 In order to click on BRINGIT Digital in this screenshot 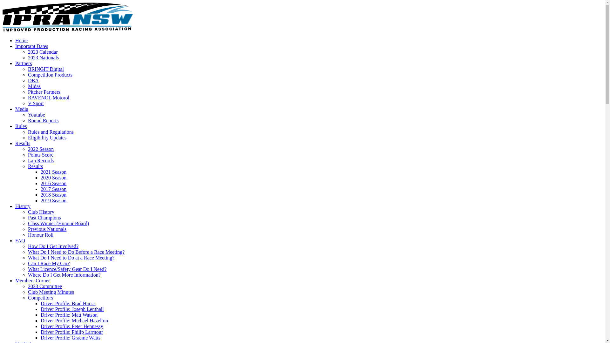, I will do `click(46, 69)`.